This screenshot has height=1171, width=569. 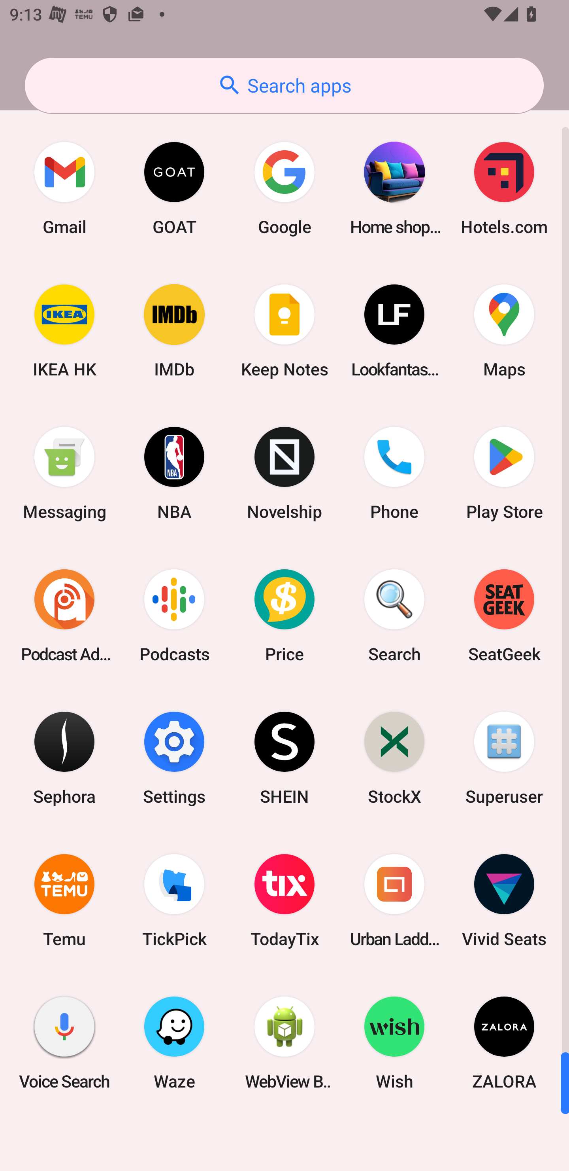 What do you see at coordinates (284, 473) in the screenshot?
I see `Novelship` at bounding box center [284, 473].